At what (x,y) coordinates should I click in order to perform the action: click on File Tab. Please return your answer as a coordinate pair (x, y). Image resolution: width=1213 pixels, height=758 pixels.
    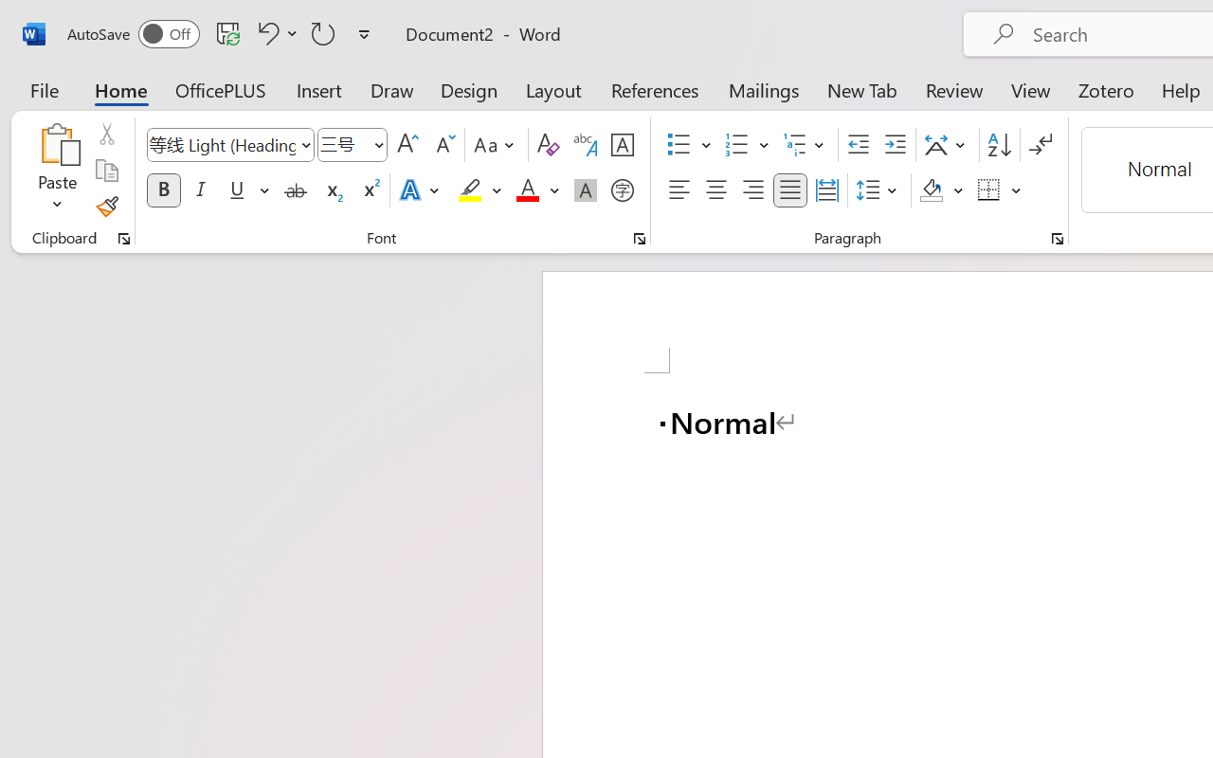
    Looking at the image, I should click on (44, 89).